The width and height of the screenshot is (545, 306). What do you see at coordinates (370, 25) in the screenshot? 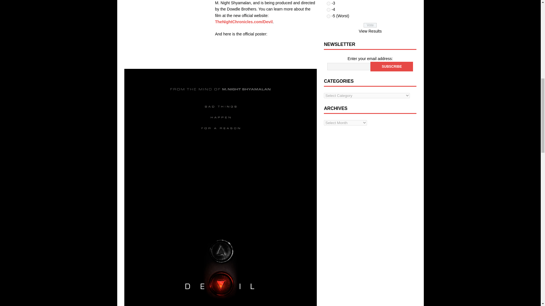
I see `   Vote   ` at bounding box center [370, 25].